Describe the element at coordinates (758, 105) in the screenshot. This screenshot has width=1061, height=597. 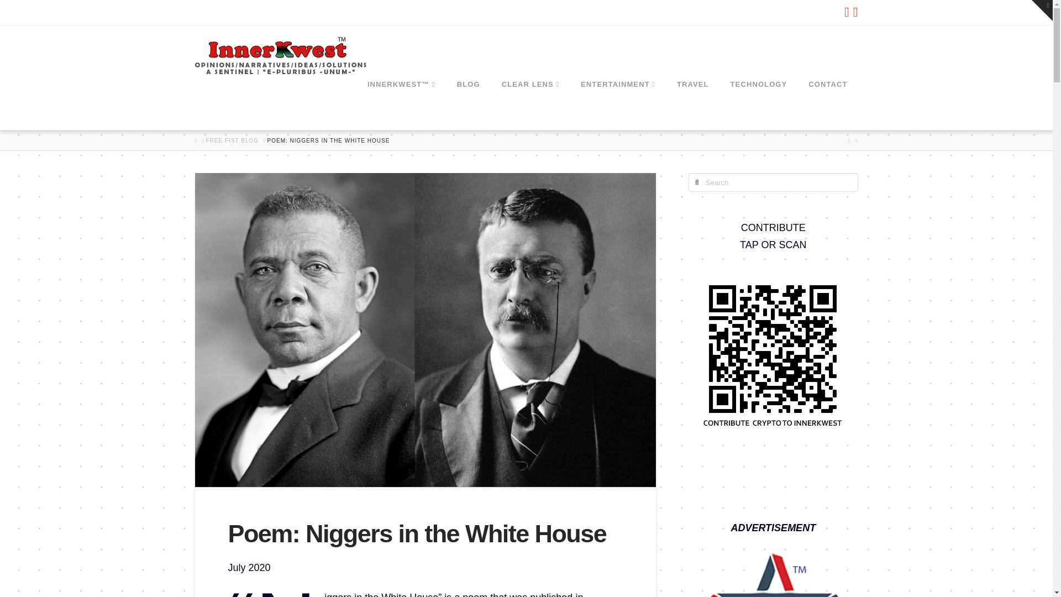
I see `TECHNOLOGY` at that location.